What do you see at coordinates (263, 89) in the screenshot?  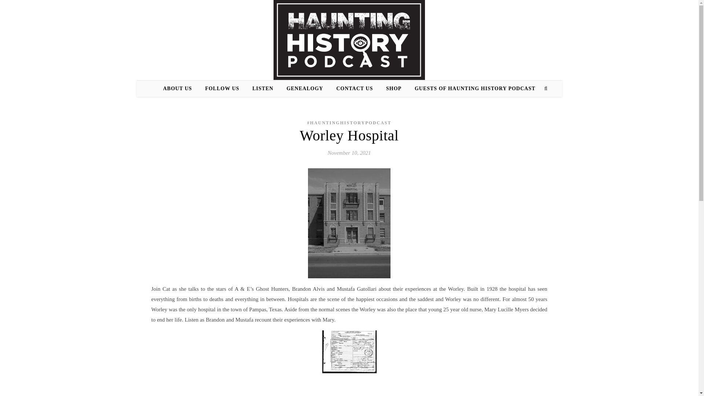 I see `LISTEN` at bounding box center [263, 89].